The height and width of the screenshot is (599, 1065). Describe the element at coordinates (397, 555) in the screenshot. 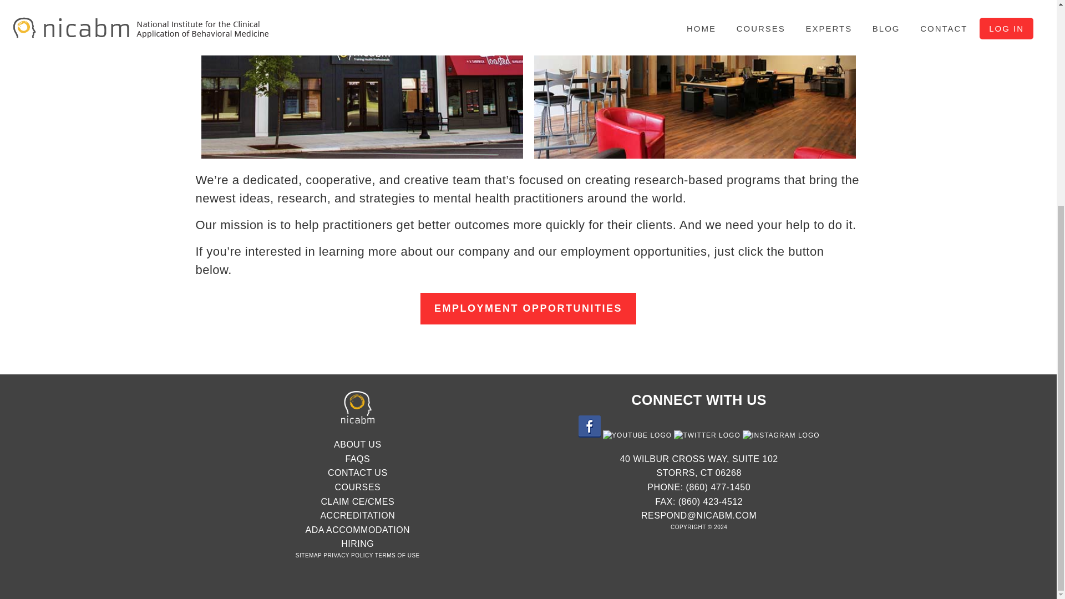

I see `TERMS OF USE` at that location.